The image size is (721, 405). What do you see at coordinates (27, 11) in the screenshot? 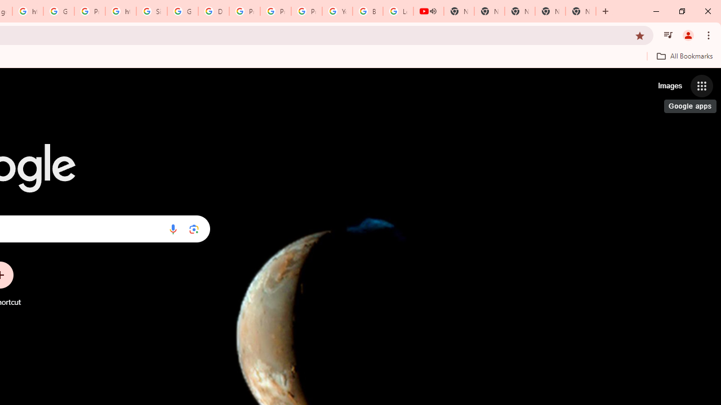
I see `https://scholar.google.com/` at bounding box center [27, 11].